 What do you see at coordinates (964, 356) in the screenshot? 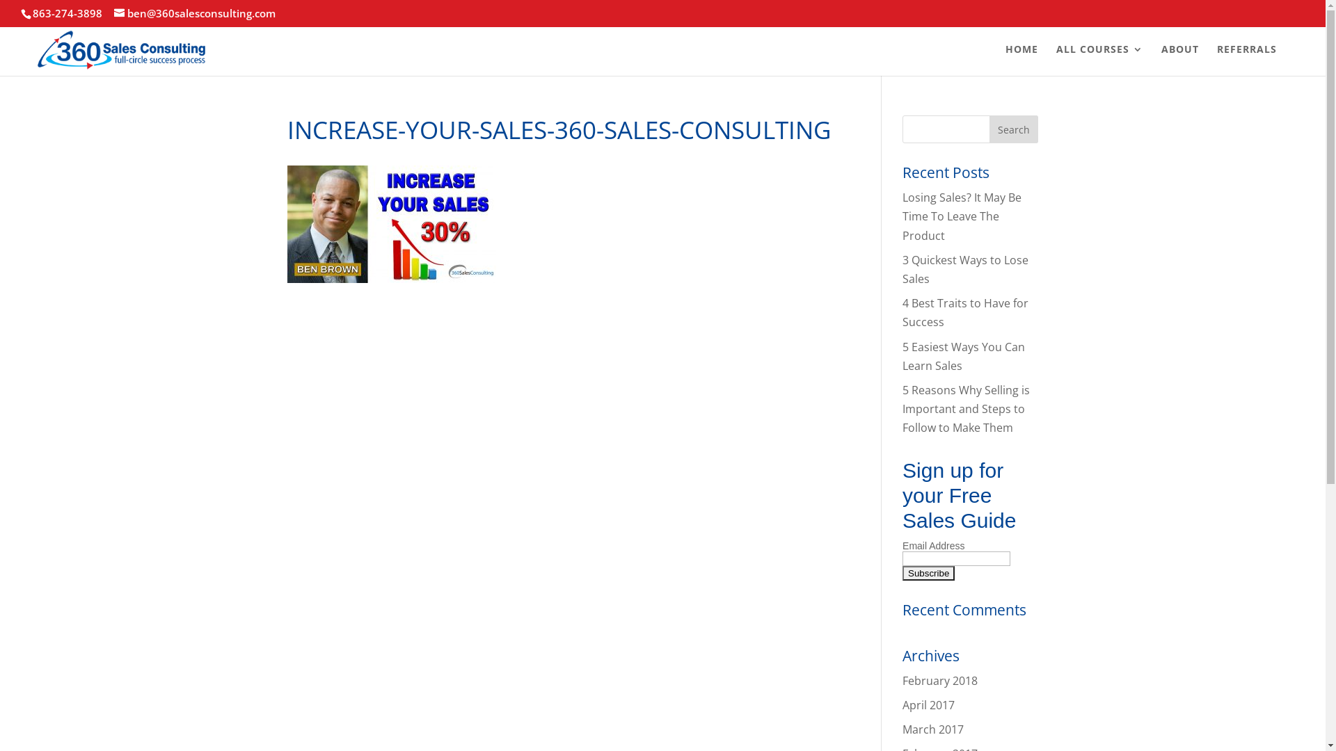
I see `5 Easiest Ways You Can Learn Sales` at bounding box center [964, 356].